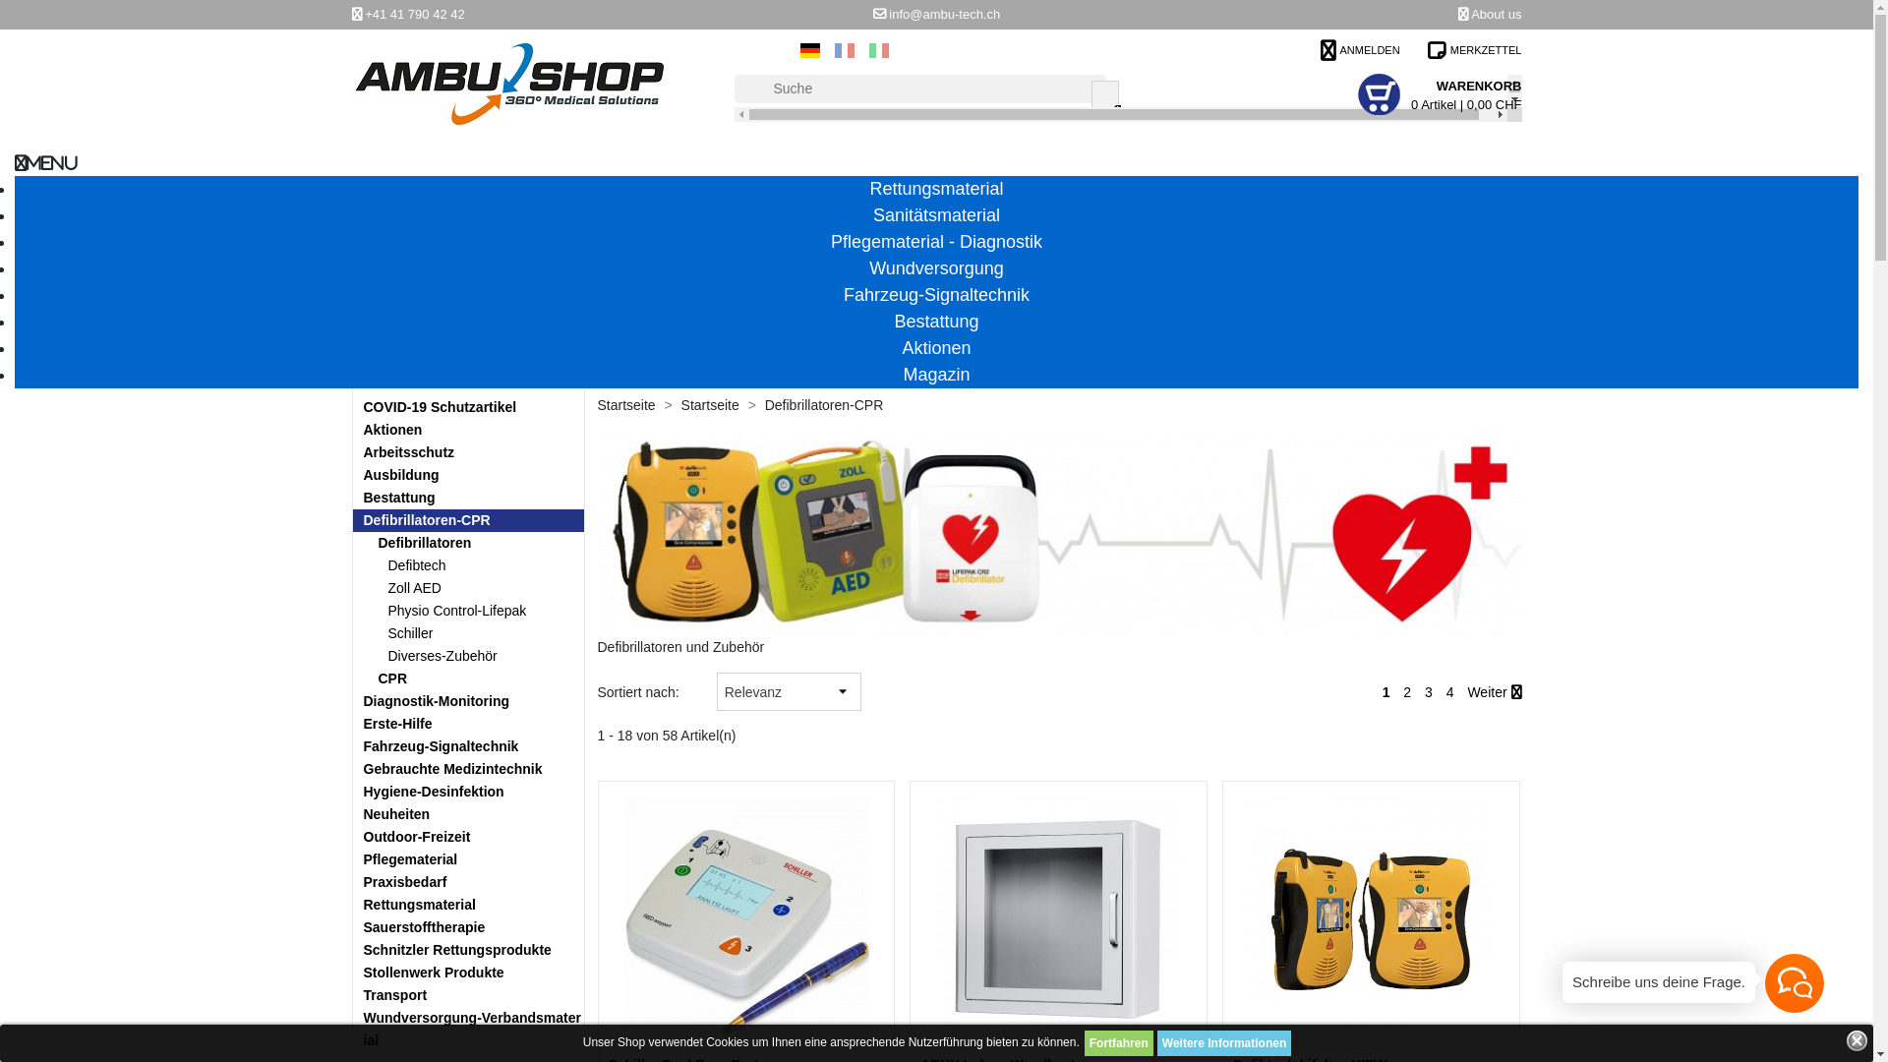 This screenshot has height=1062, width=1888. I want to click on Hygiene-Desinfektion, so click(468, 793).